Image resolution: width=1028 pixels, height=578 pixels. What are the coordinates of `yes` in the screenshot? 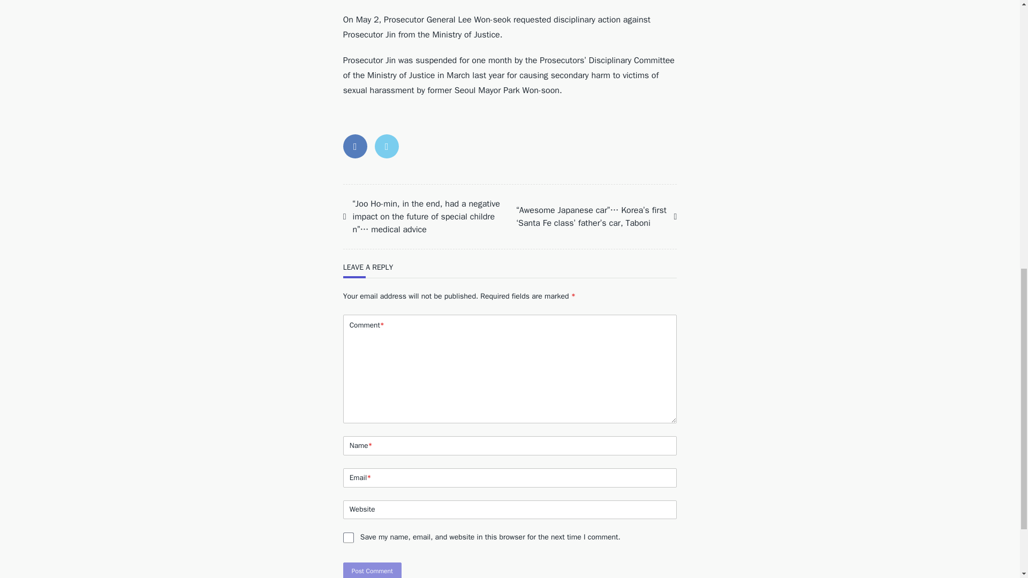 It's located at (348, 537).